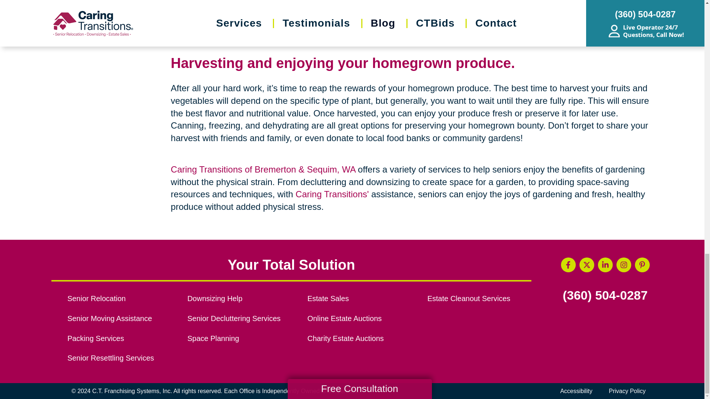 This screenshot has height=399, width=710. Describe the element at coordinates (239, 338) in the screenshot. I see `Space Planning` at that location.